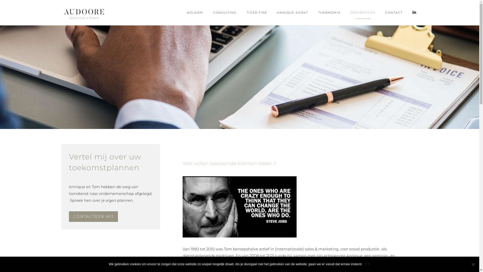 The image size is (483, 272). What do you see at coordinates (473, 264) in the screenshot?
I see `Nee` at bounding box center [473, 264].